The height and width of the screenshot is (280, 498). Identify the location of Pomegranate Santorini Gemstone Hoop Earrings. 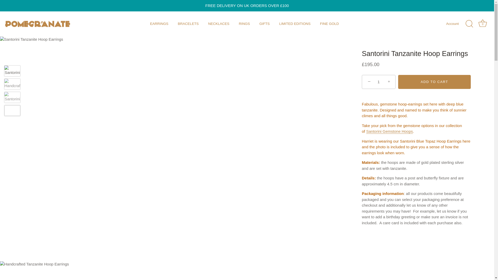
(389, 131).